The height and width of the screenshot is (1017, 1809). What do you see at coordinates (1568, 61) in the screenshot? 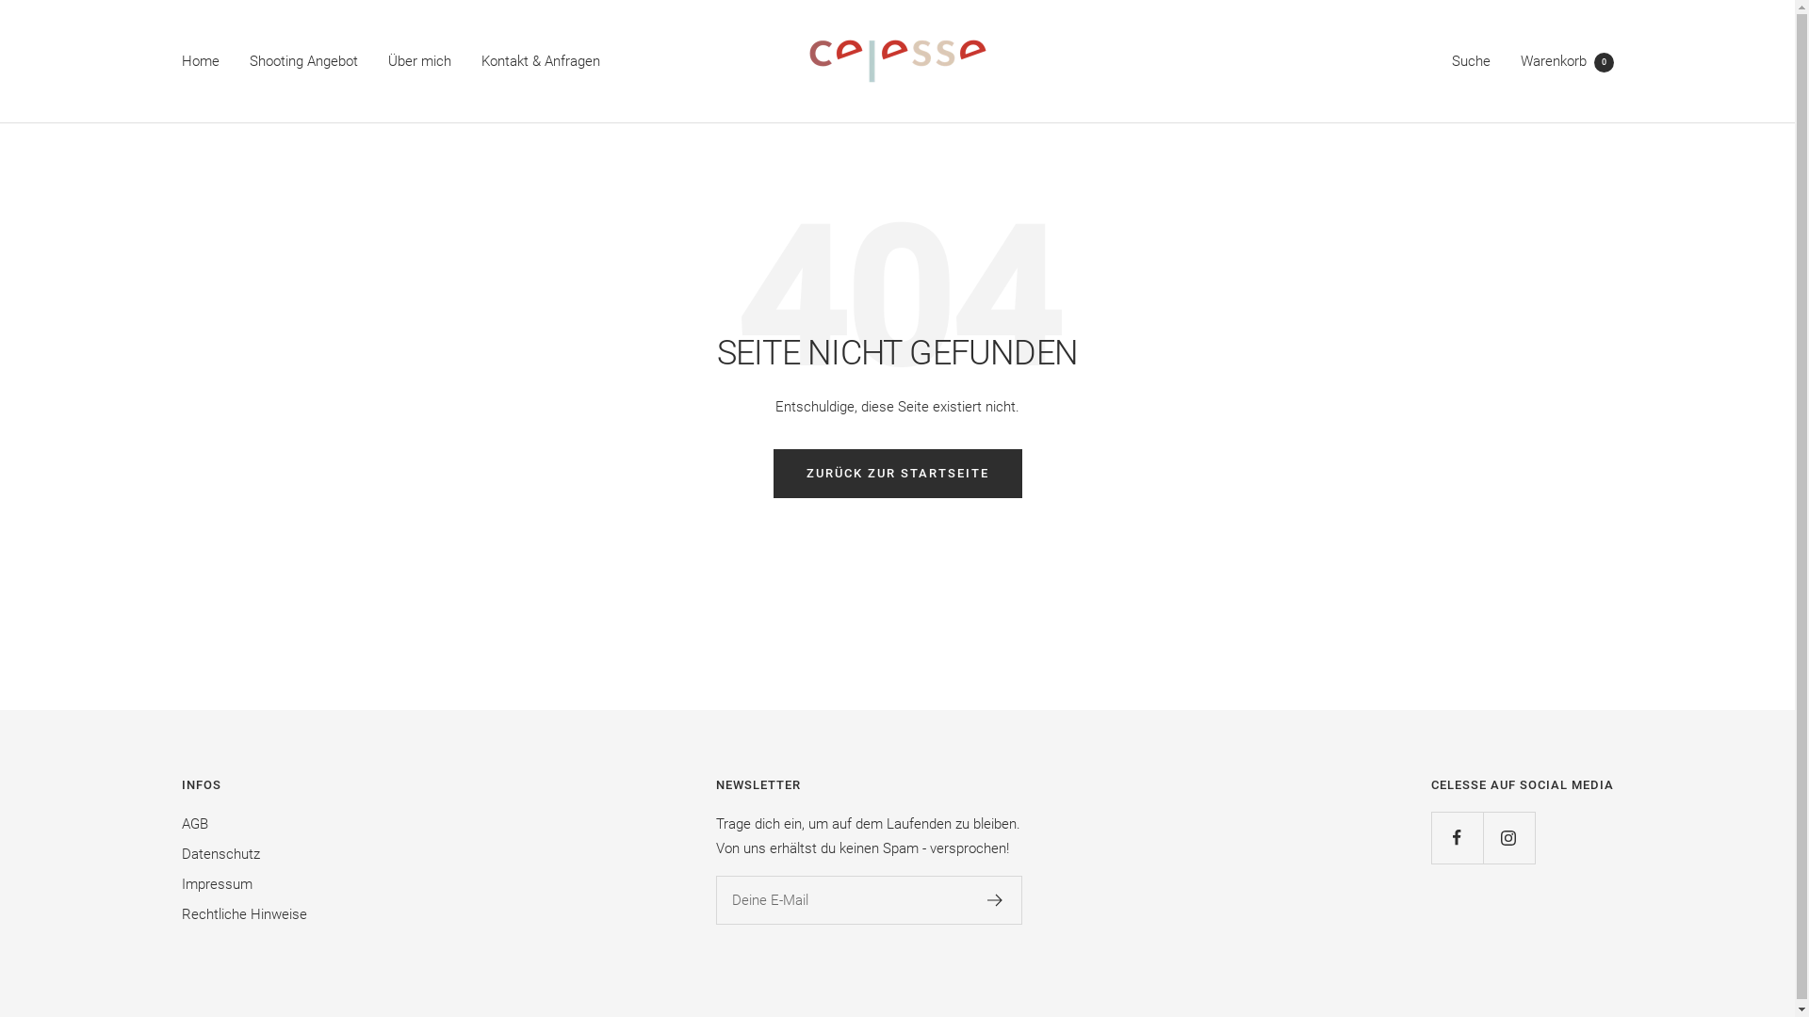
I see `Warenkorb
0` at bounding box center [1568, 61].